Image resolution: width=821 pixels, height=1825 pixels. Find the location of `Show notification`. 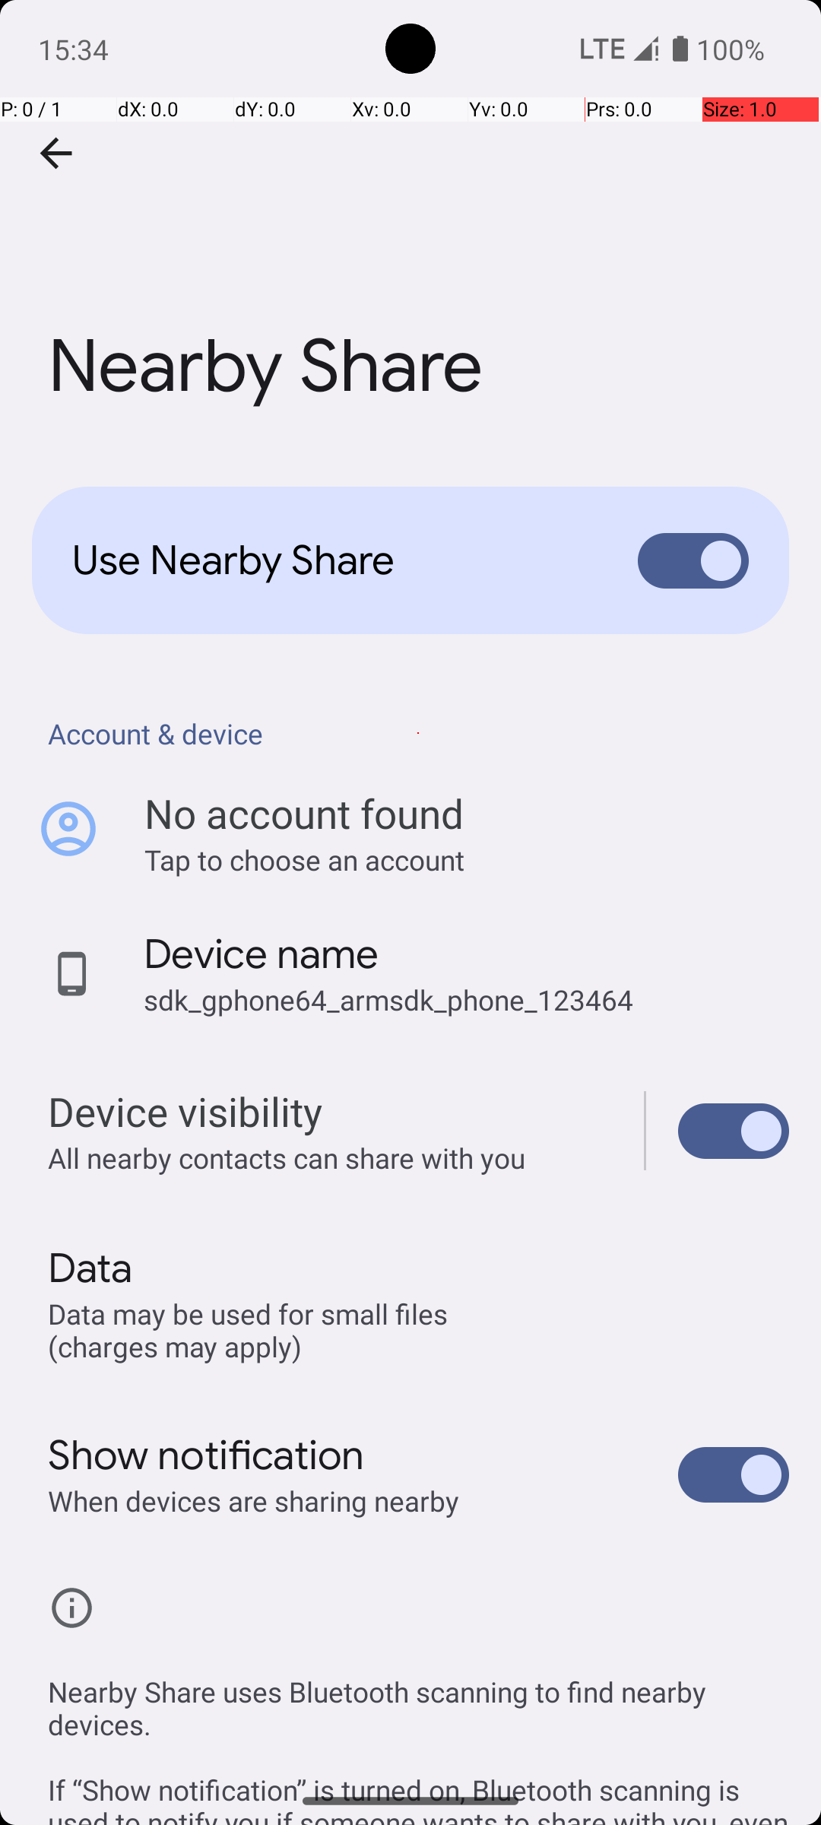

Show notification is located at coordinates (207, 1455).